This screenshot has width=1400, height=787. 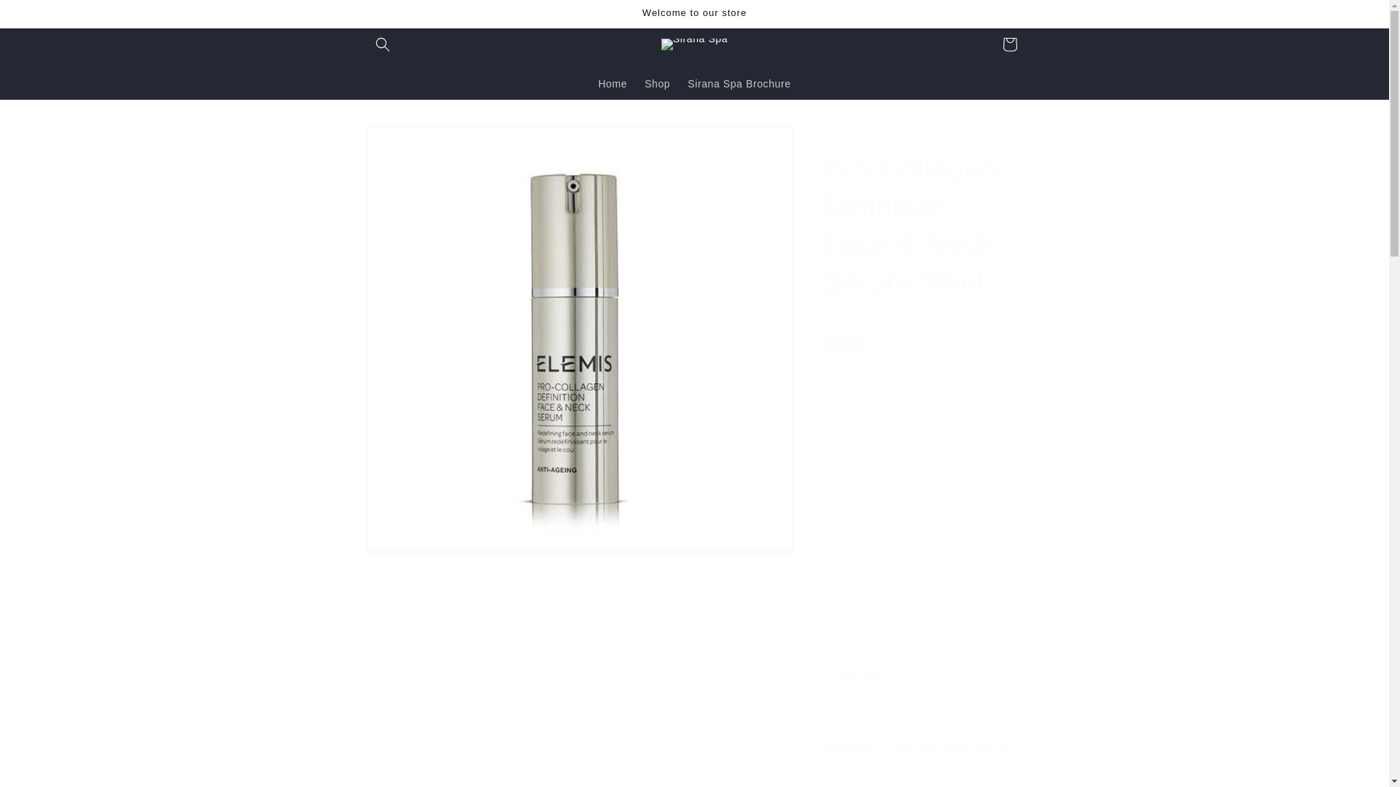 What do you see at coordinates (1008, 44) in the screenshot?
I see `Cart` at bounding box center [1008, 44].